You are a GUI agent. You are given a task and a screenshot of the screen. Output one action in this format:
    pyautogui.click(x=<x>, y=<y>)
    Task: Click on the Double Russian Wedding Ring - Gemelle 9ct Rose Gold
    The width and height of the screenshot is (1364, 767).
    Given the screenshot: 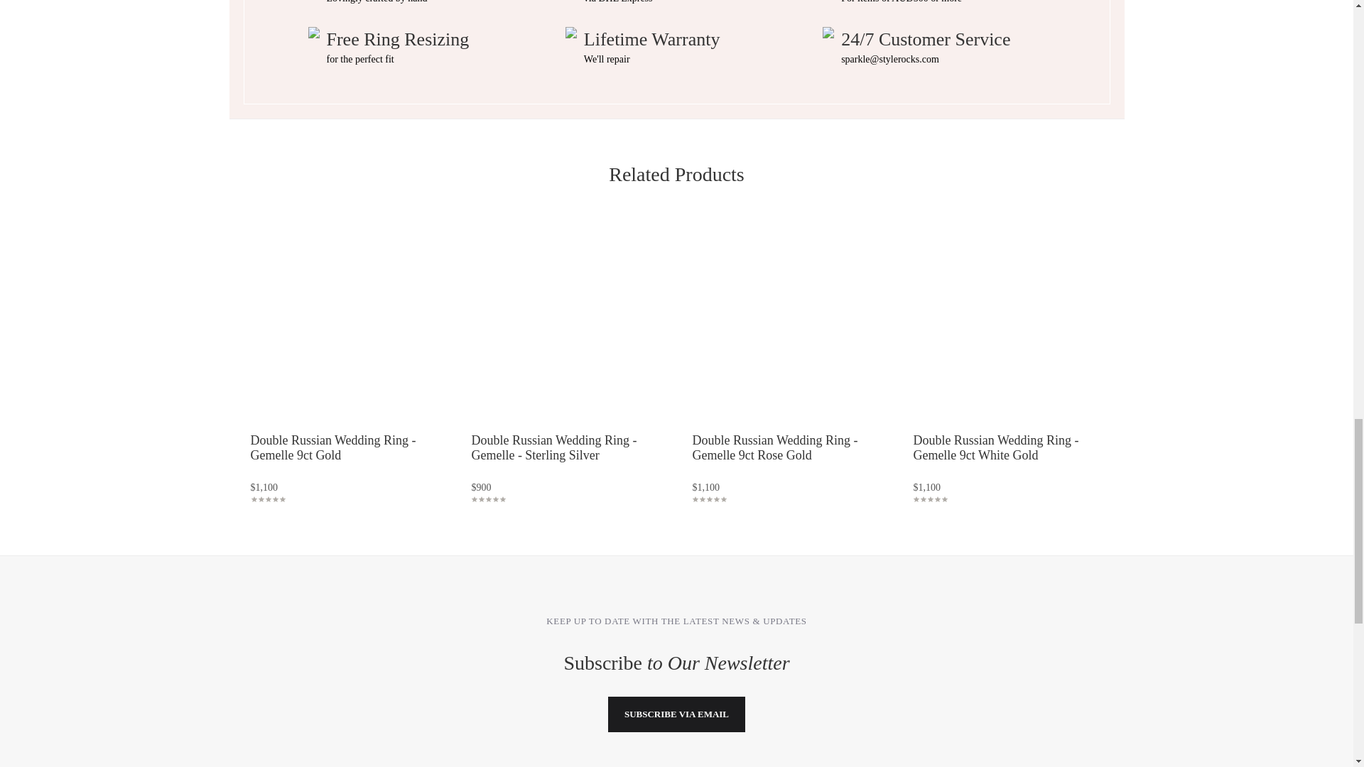 What is the action you would take?
    pyautogui.click(x=786, y=327)
    